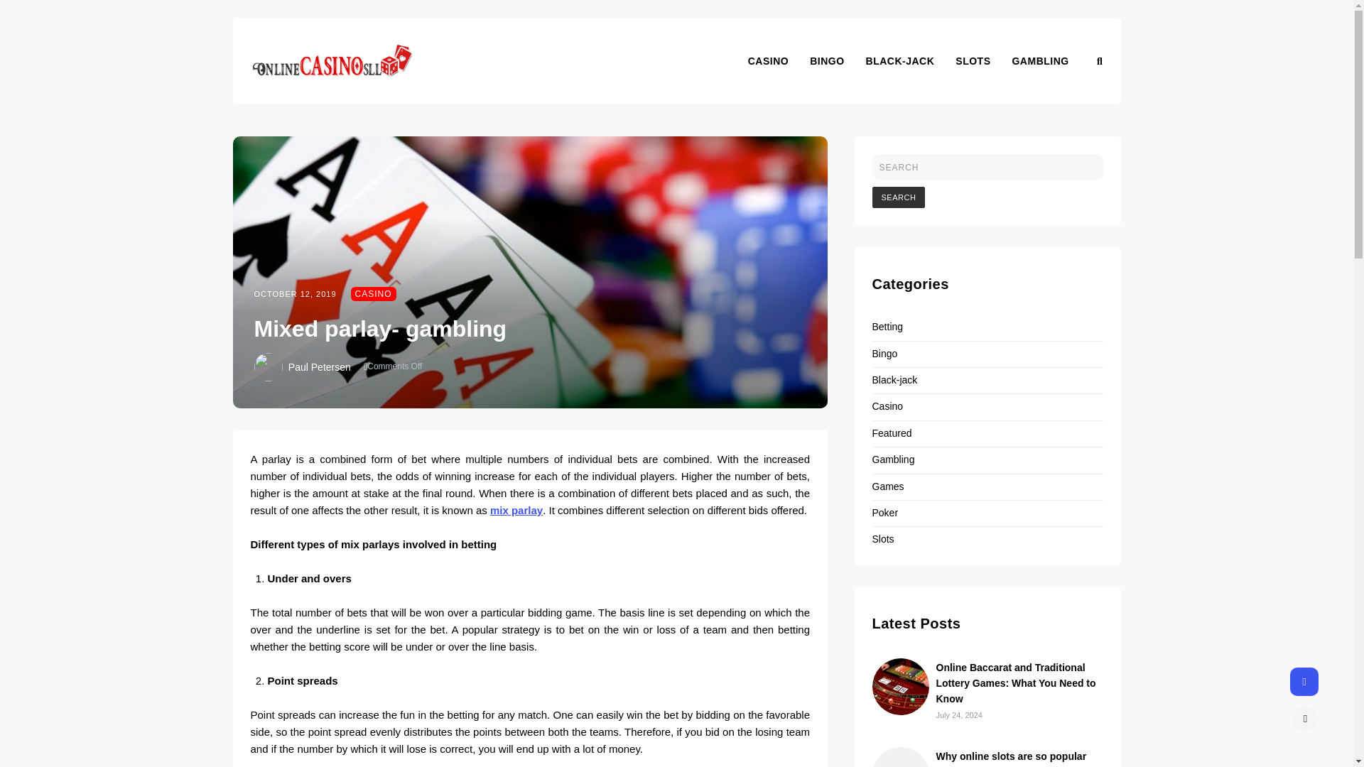 This screenshot has height=767, width=1364. What do you see at coordinates (516, 510) in the screenshot?
I see `mix parlay` at bounding box center [516, 510].